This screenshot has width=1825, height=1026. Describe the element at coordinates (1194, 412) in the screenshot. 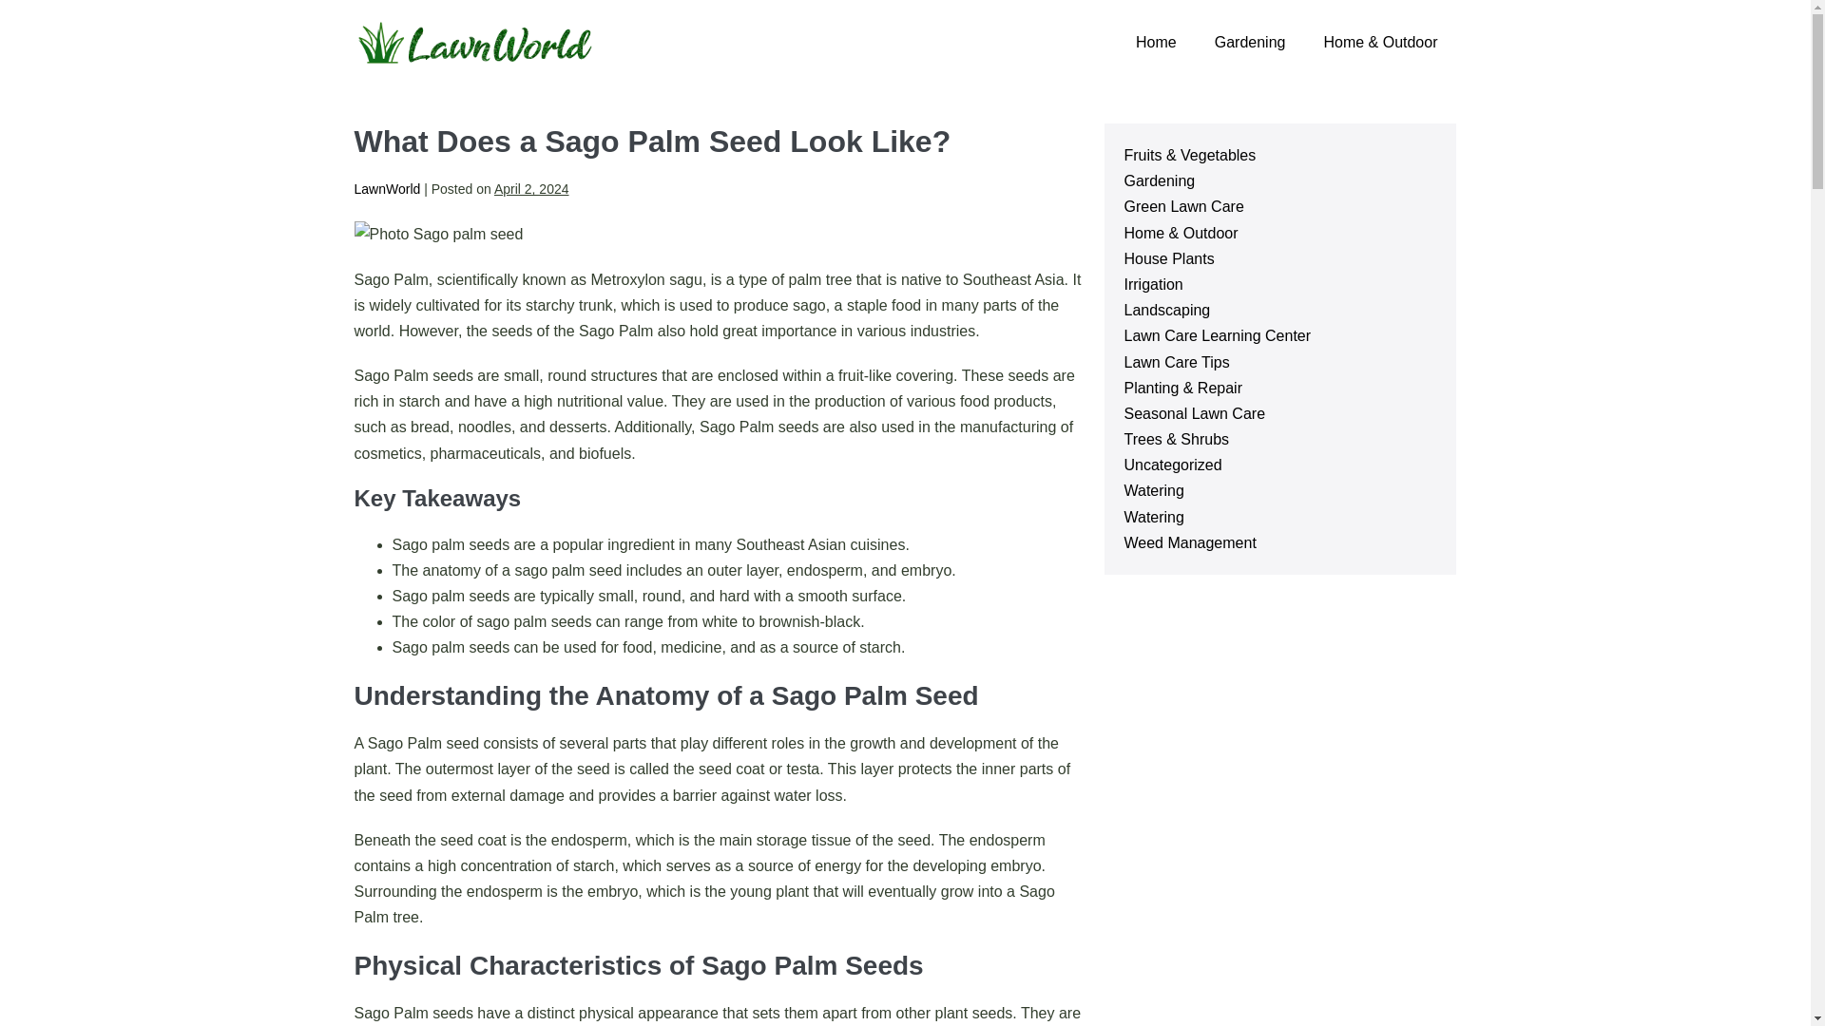

I see `Seasonal Lawn Care` at that location.